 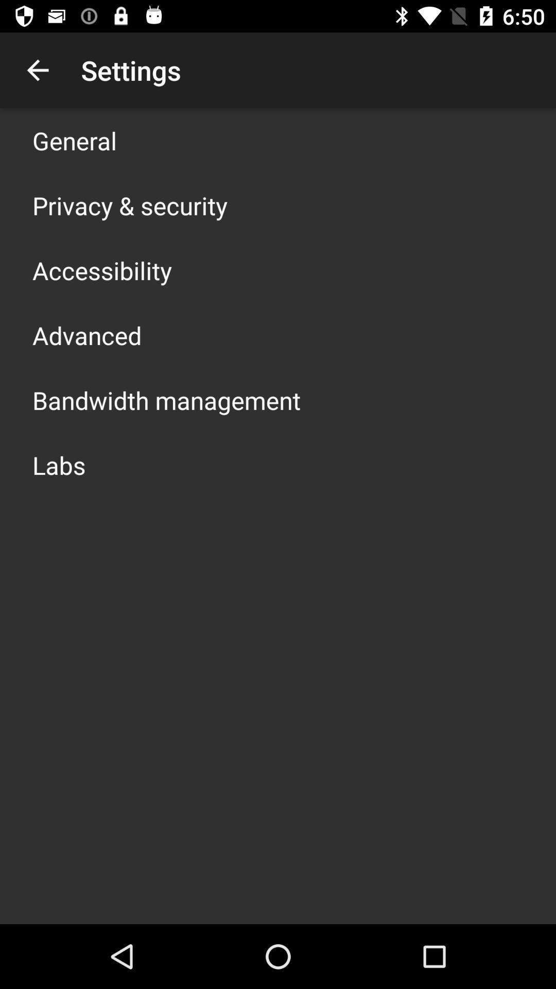 What do you see at coordinates (130, 205) in the screenshot?
I see `launch app above accessibility icon` at bounding box center [130, 205].